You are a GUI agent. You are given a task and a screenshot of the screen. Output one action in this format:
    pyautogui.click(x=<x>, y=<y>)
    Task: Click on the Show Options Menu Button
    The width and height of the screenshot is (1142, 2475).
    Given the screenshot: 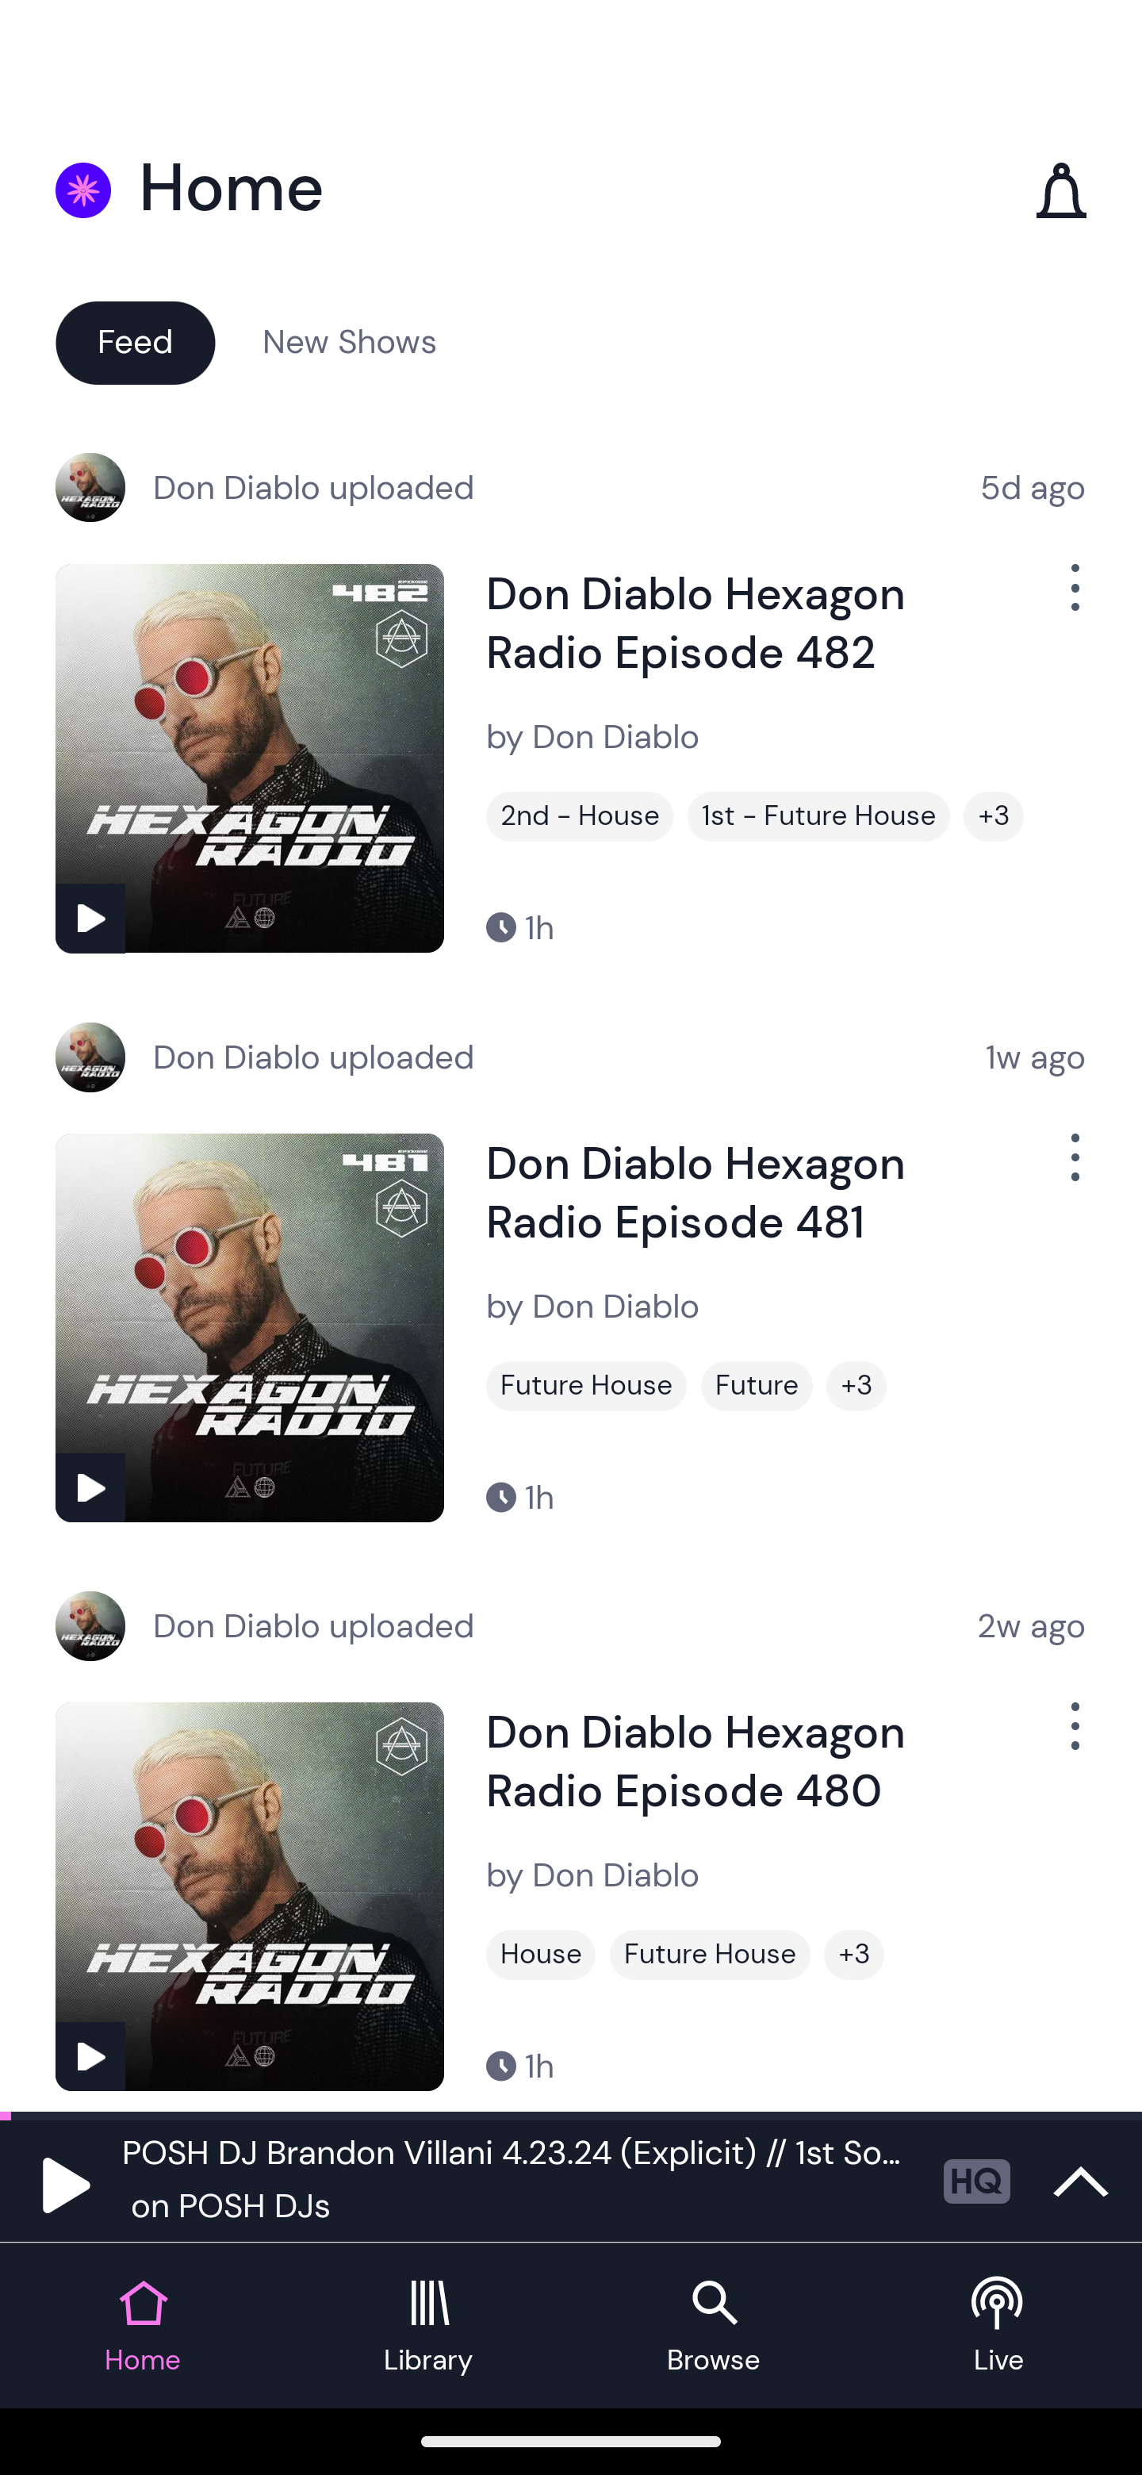 What is the action you would take?
    pyautogui.click(x=1072, y=1169)
    